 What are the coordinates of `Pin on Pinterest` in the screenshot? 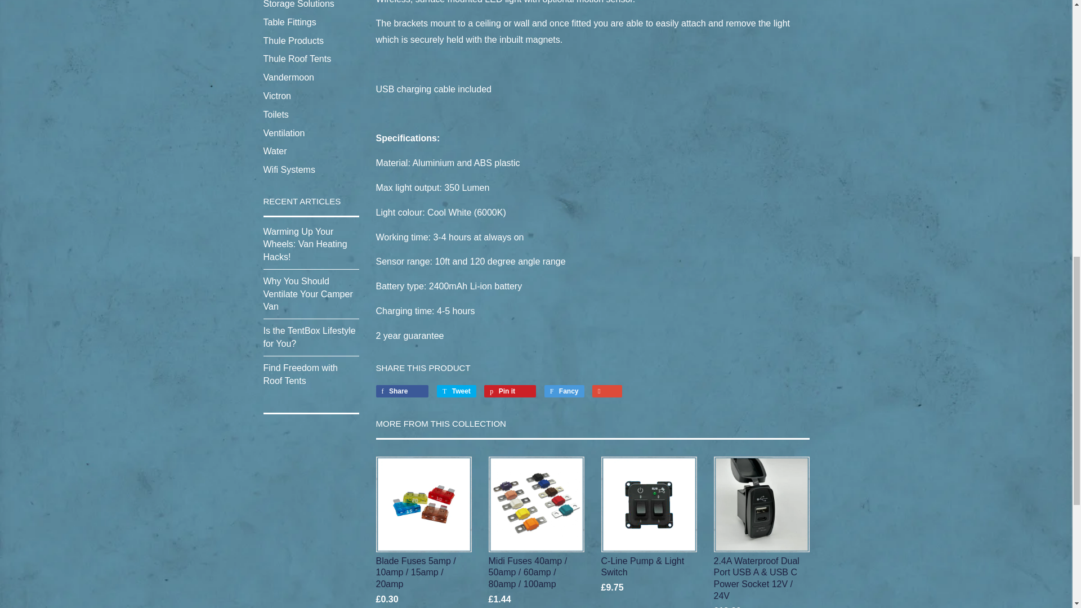 It's located at (510, 391).